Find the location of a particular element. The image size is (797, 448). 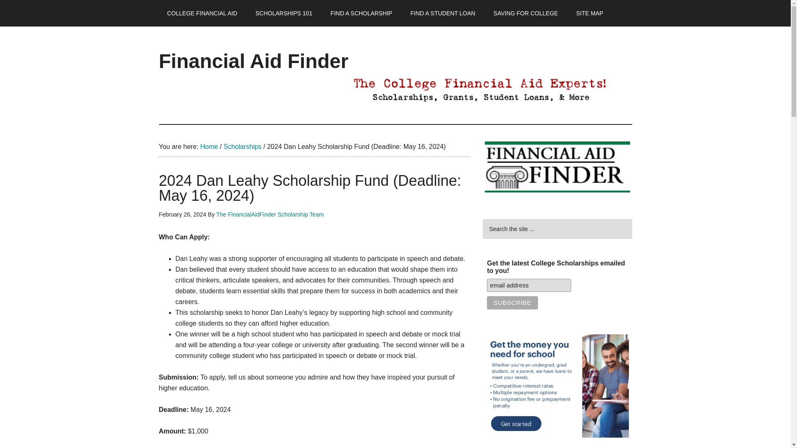

Subscribe is located at coordinates (512, 303).